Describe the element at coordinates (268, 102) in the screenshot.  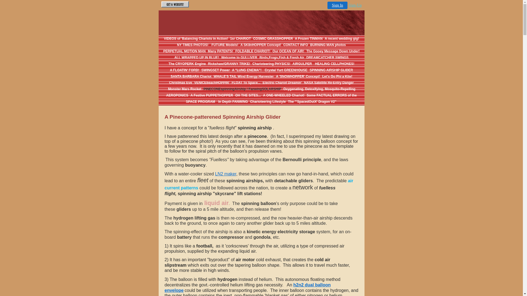
I see `Charioteering Lifestyle` at that location.